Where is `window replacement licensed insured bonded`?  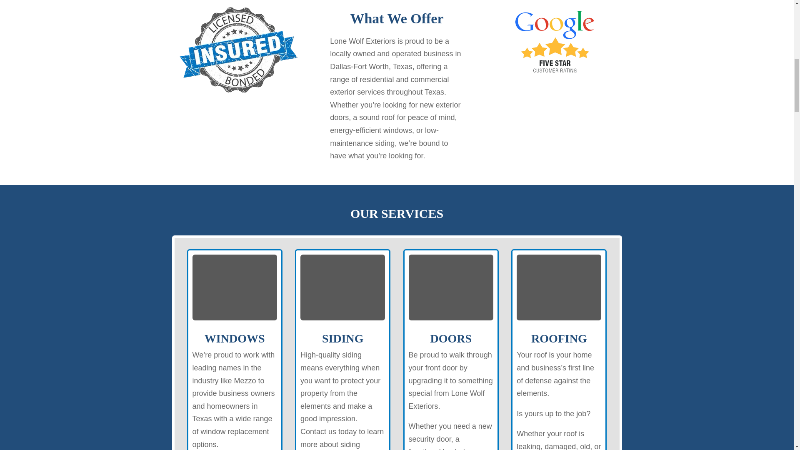 window replacement licensed insured bonded is located at coordinates (238, 50).